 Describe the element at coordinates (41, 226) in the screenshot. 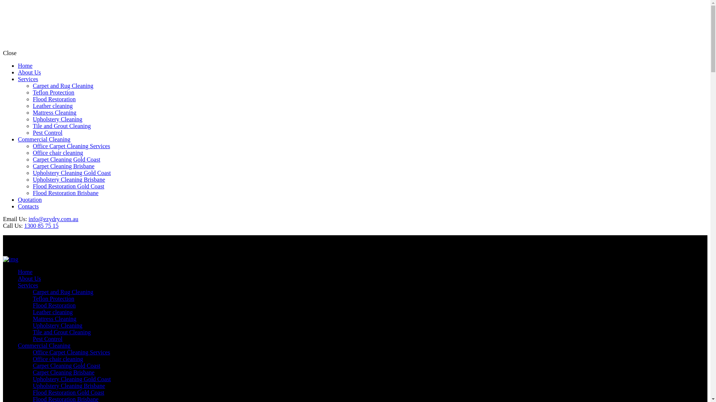

I see `1300 85 75 15` at that location.